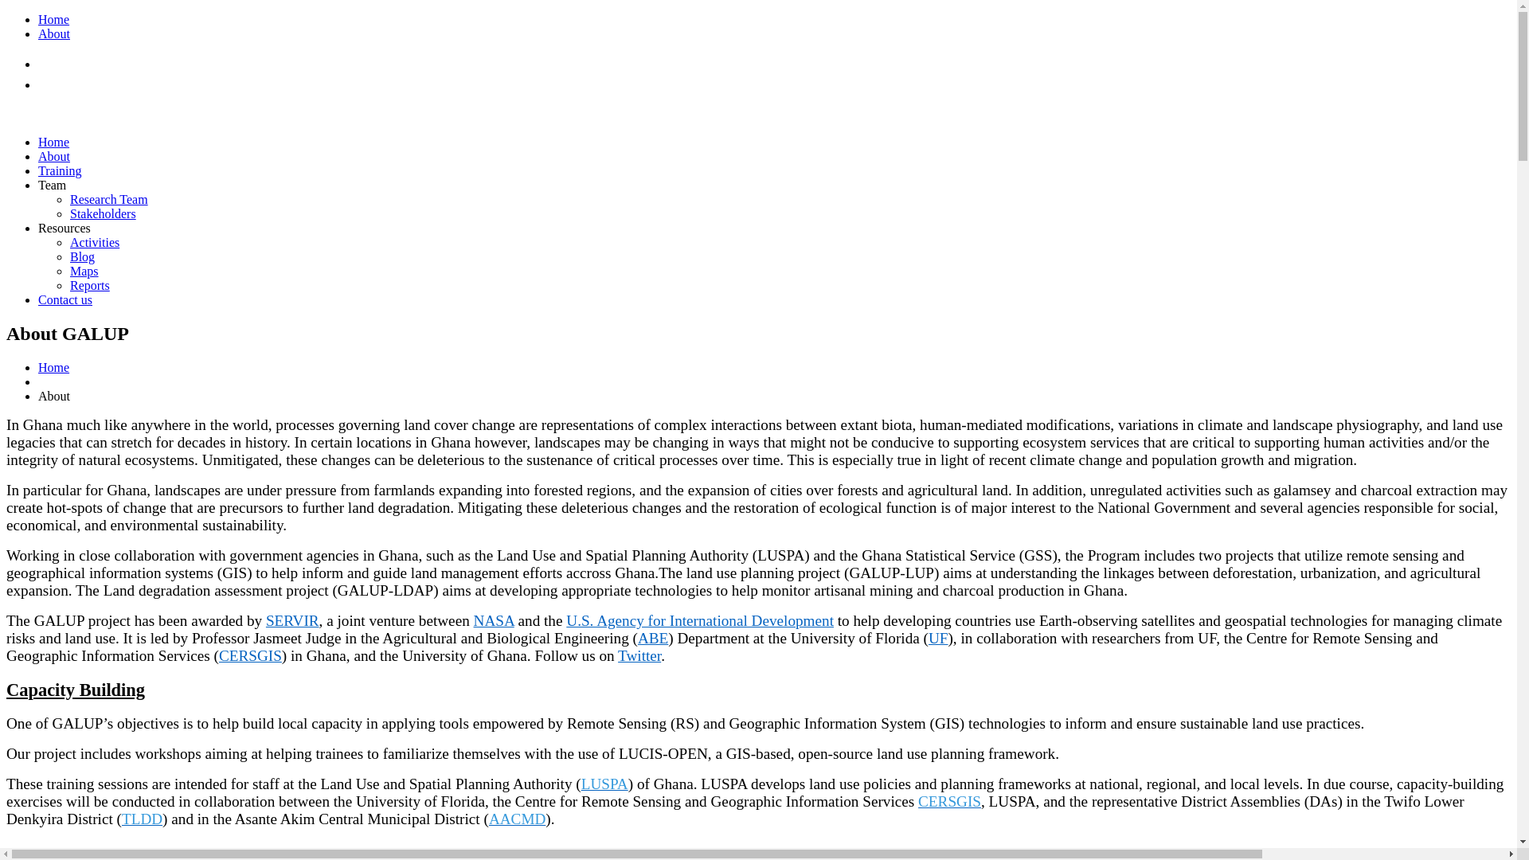 The width and height of the screenshot is (1529, 860). I want to click on About, so click(54, 156).